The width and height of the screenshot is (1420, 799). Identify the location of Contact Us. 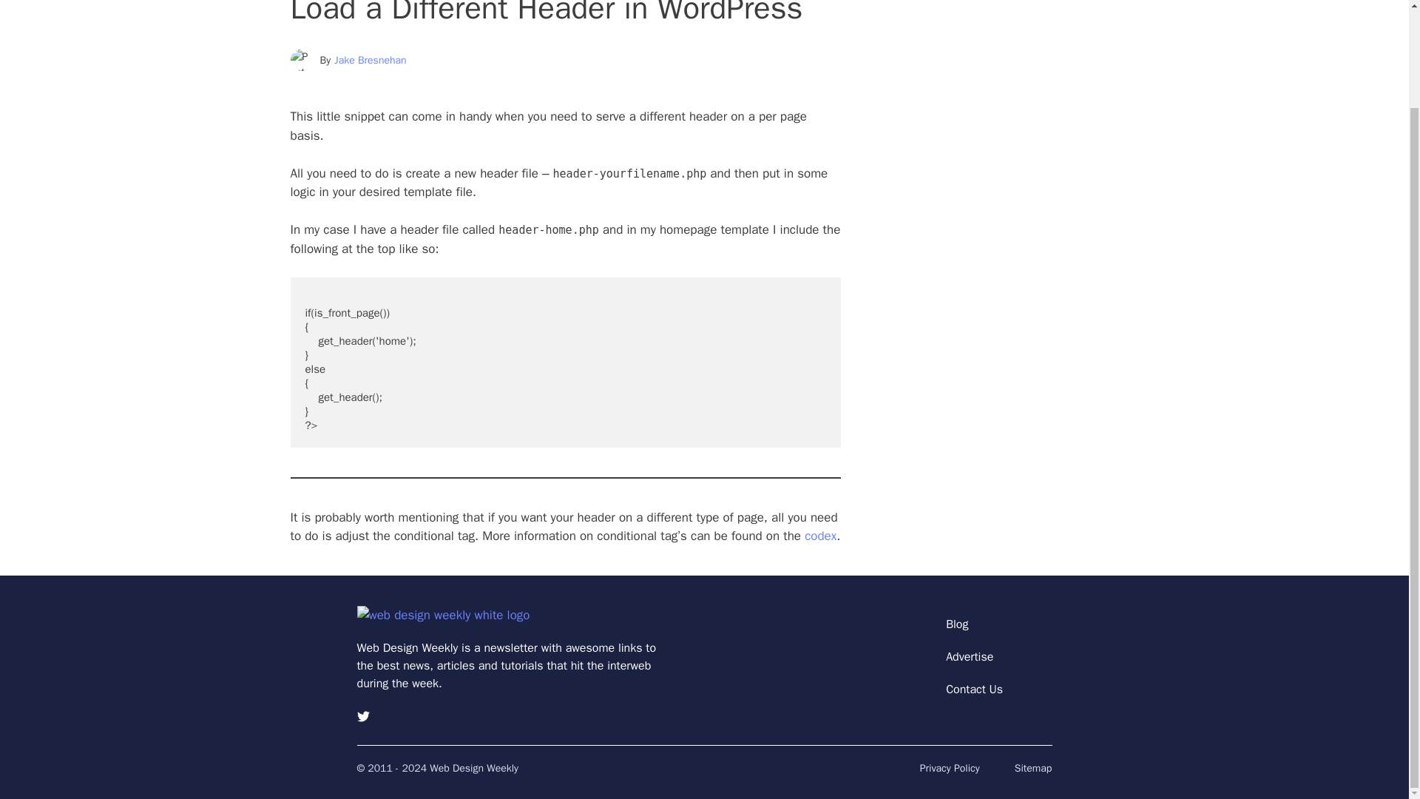
(973, 690).